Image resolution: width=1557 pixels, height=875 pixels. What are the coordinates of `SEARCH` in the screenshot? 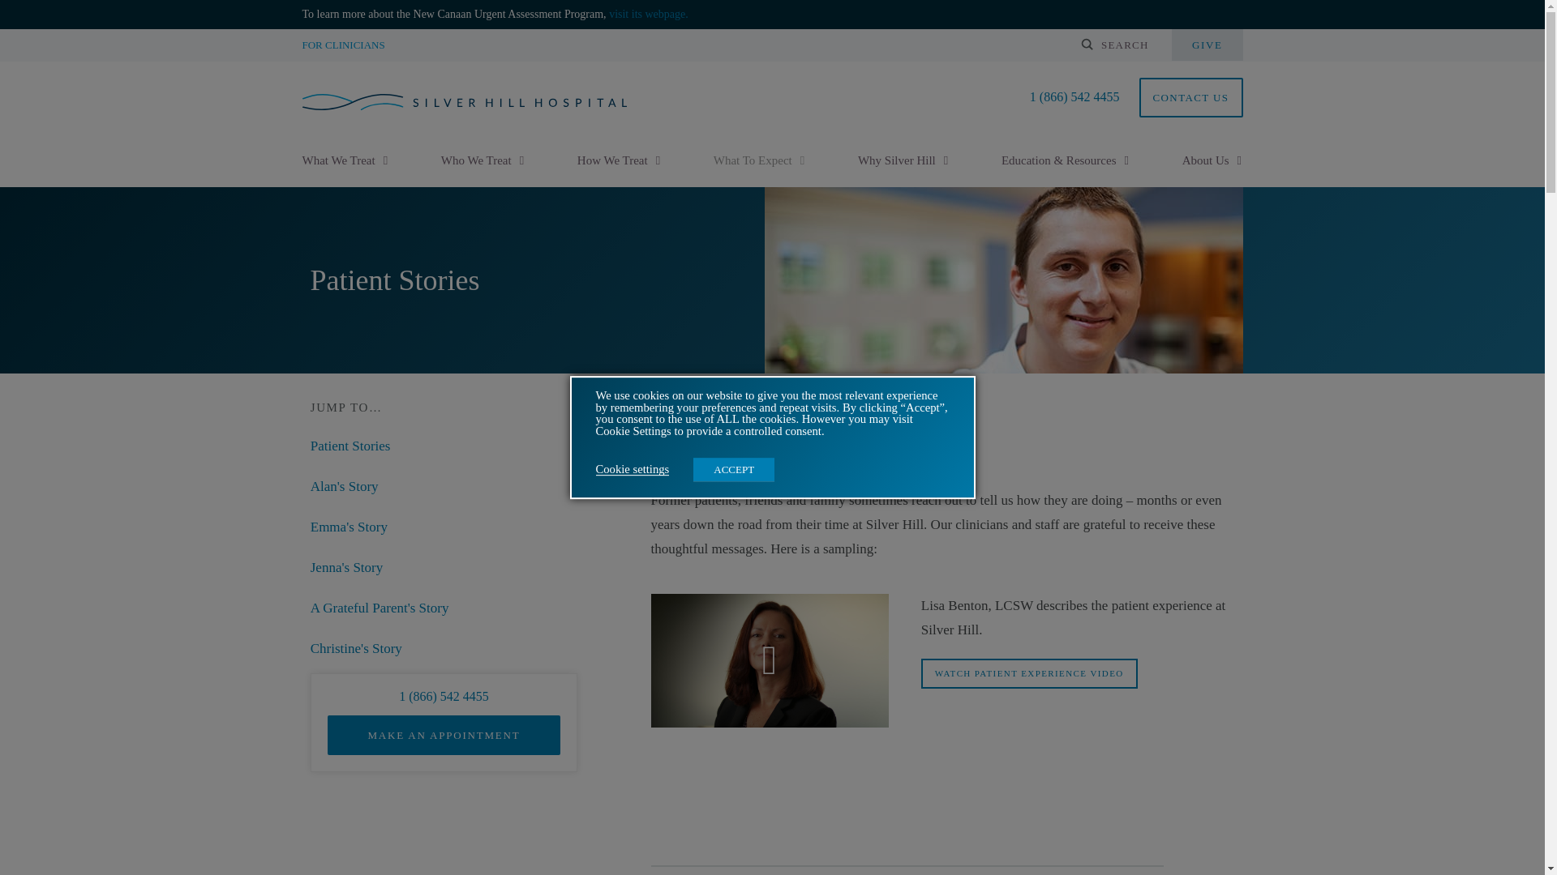 It's located at (1124, 44).